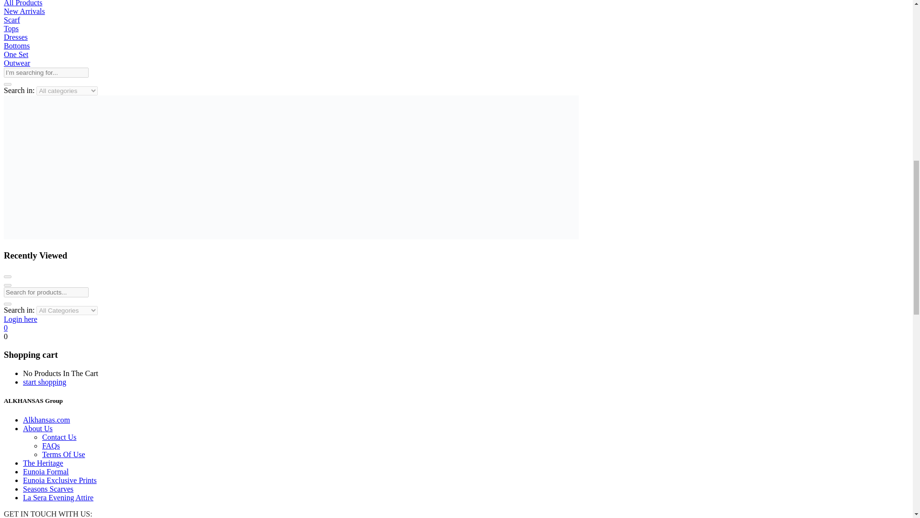  Describe the element at coordinates (11, 20) in the screenshot. I see `Scarf` at that location.